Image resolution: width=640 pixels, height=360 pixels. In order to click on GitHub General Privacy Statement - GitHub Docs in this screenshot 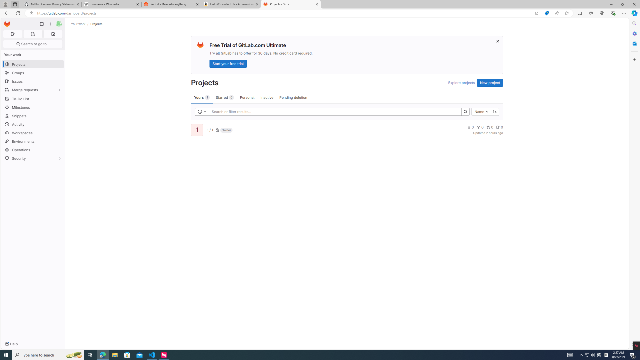, I will do `click(52, 4)`.